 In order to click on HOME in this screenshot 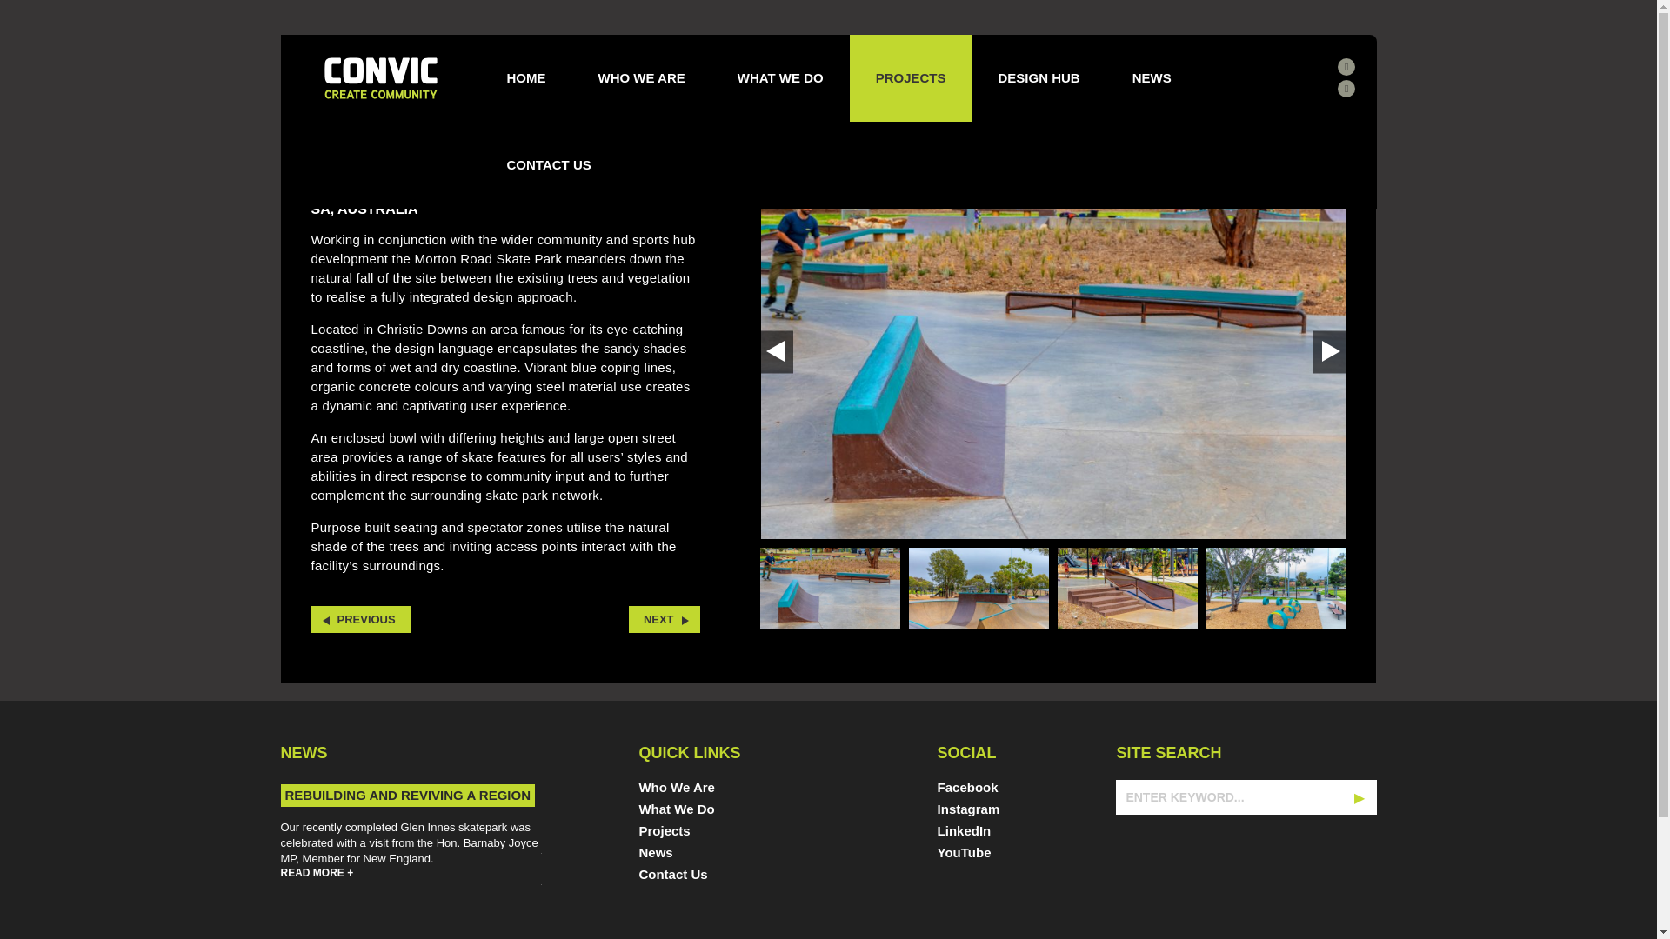, I will do `click(525, 78)`.